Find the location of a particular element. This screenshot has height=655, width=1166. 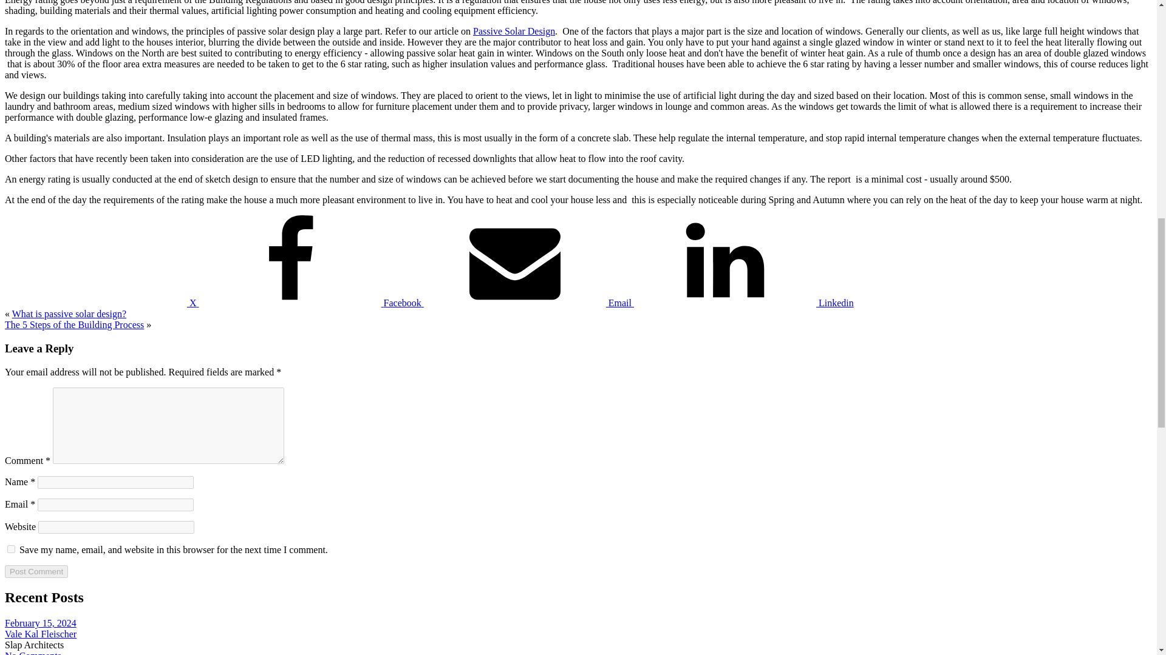

Passive Solar Design is located at coordinates (514, 32).